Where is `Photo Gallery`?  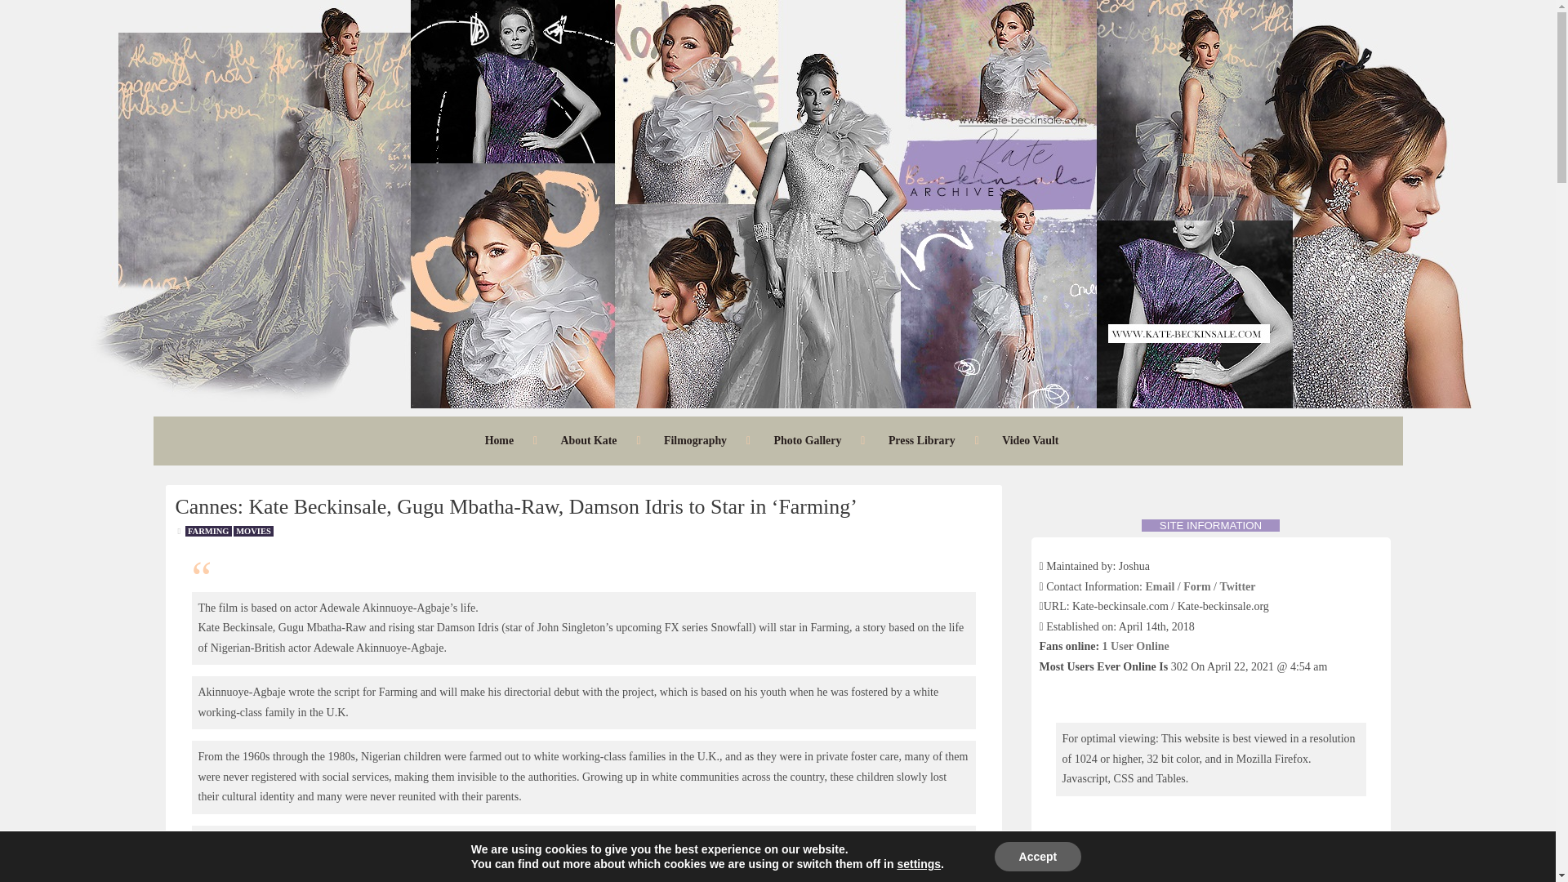 Photo Gallery is located at coordinates (808, 440).